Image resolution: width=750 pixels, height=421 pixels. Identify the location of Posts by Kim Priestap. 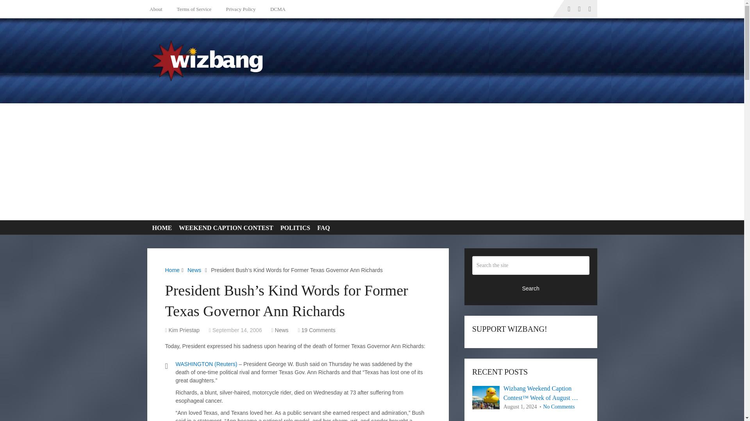
(184, 330).